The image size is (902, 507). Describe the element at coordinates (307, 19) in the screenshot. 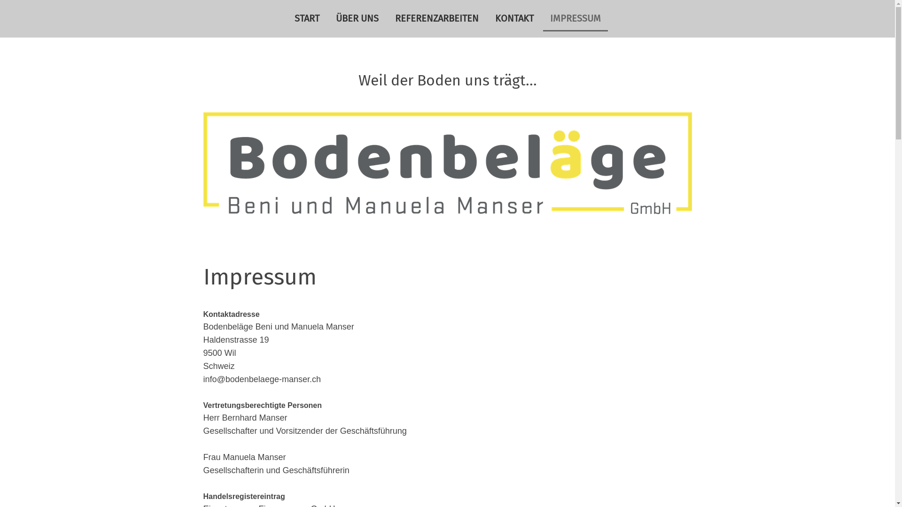

I see `START` at that location.